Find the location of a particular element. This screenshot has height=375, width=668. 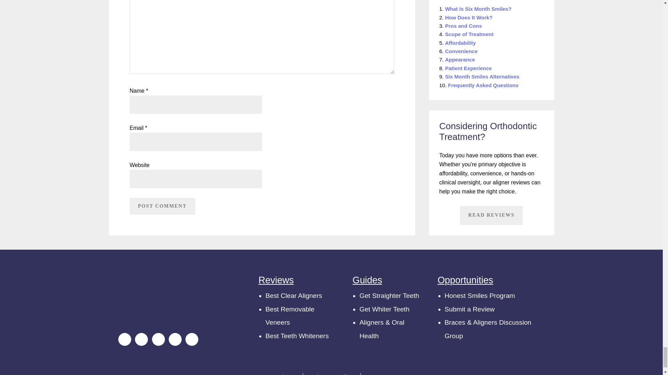

Get Straighter Teeth is located at coordinates (389, 295).